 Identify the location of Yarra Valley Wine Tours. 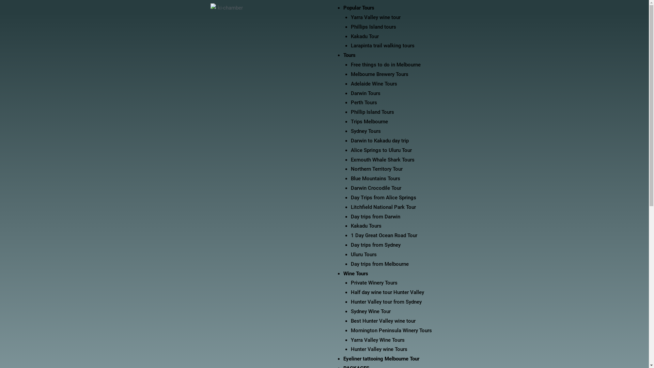
(378, 340).